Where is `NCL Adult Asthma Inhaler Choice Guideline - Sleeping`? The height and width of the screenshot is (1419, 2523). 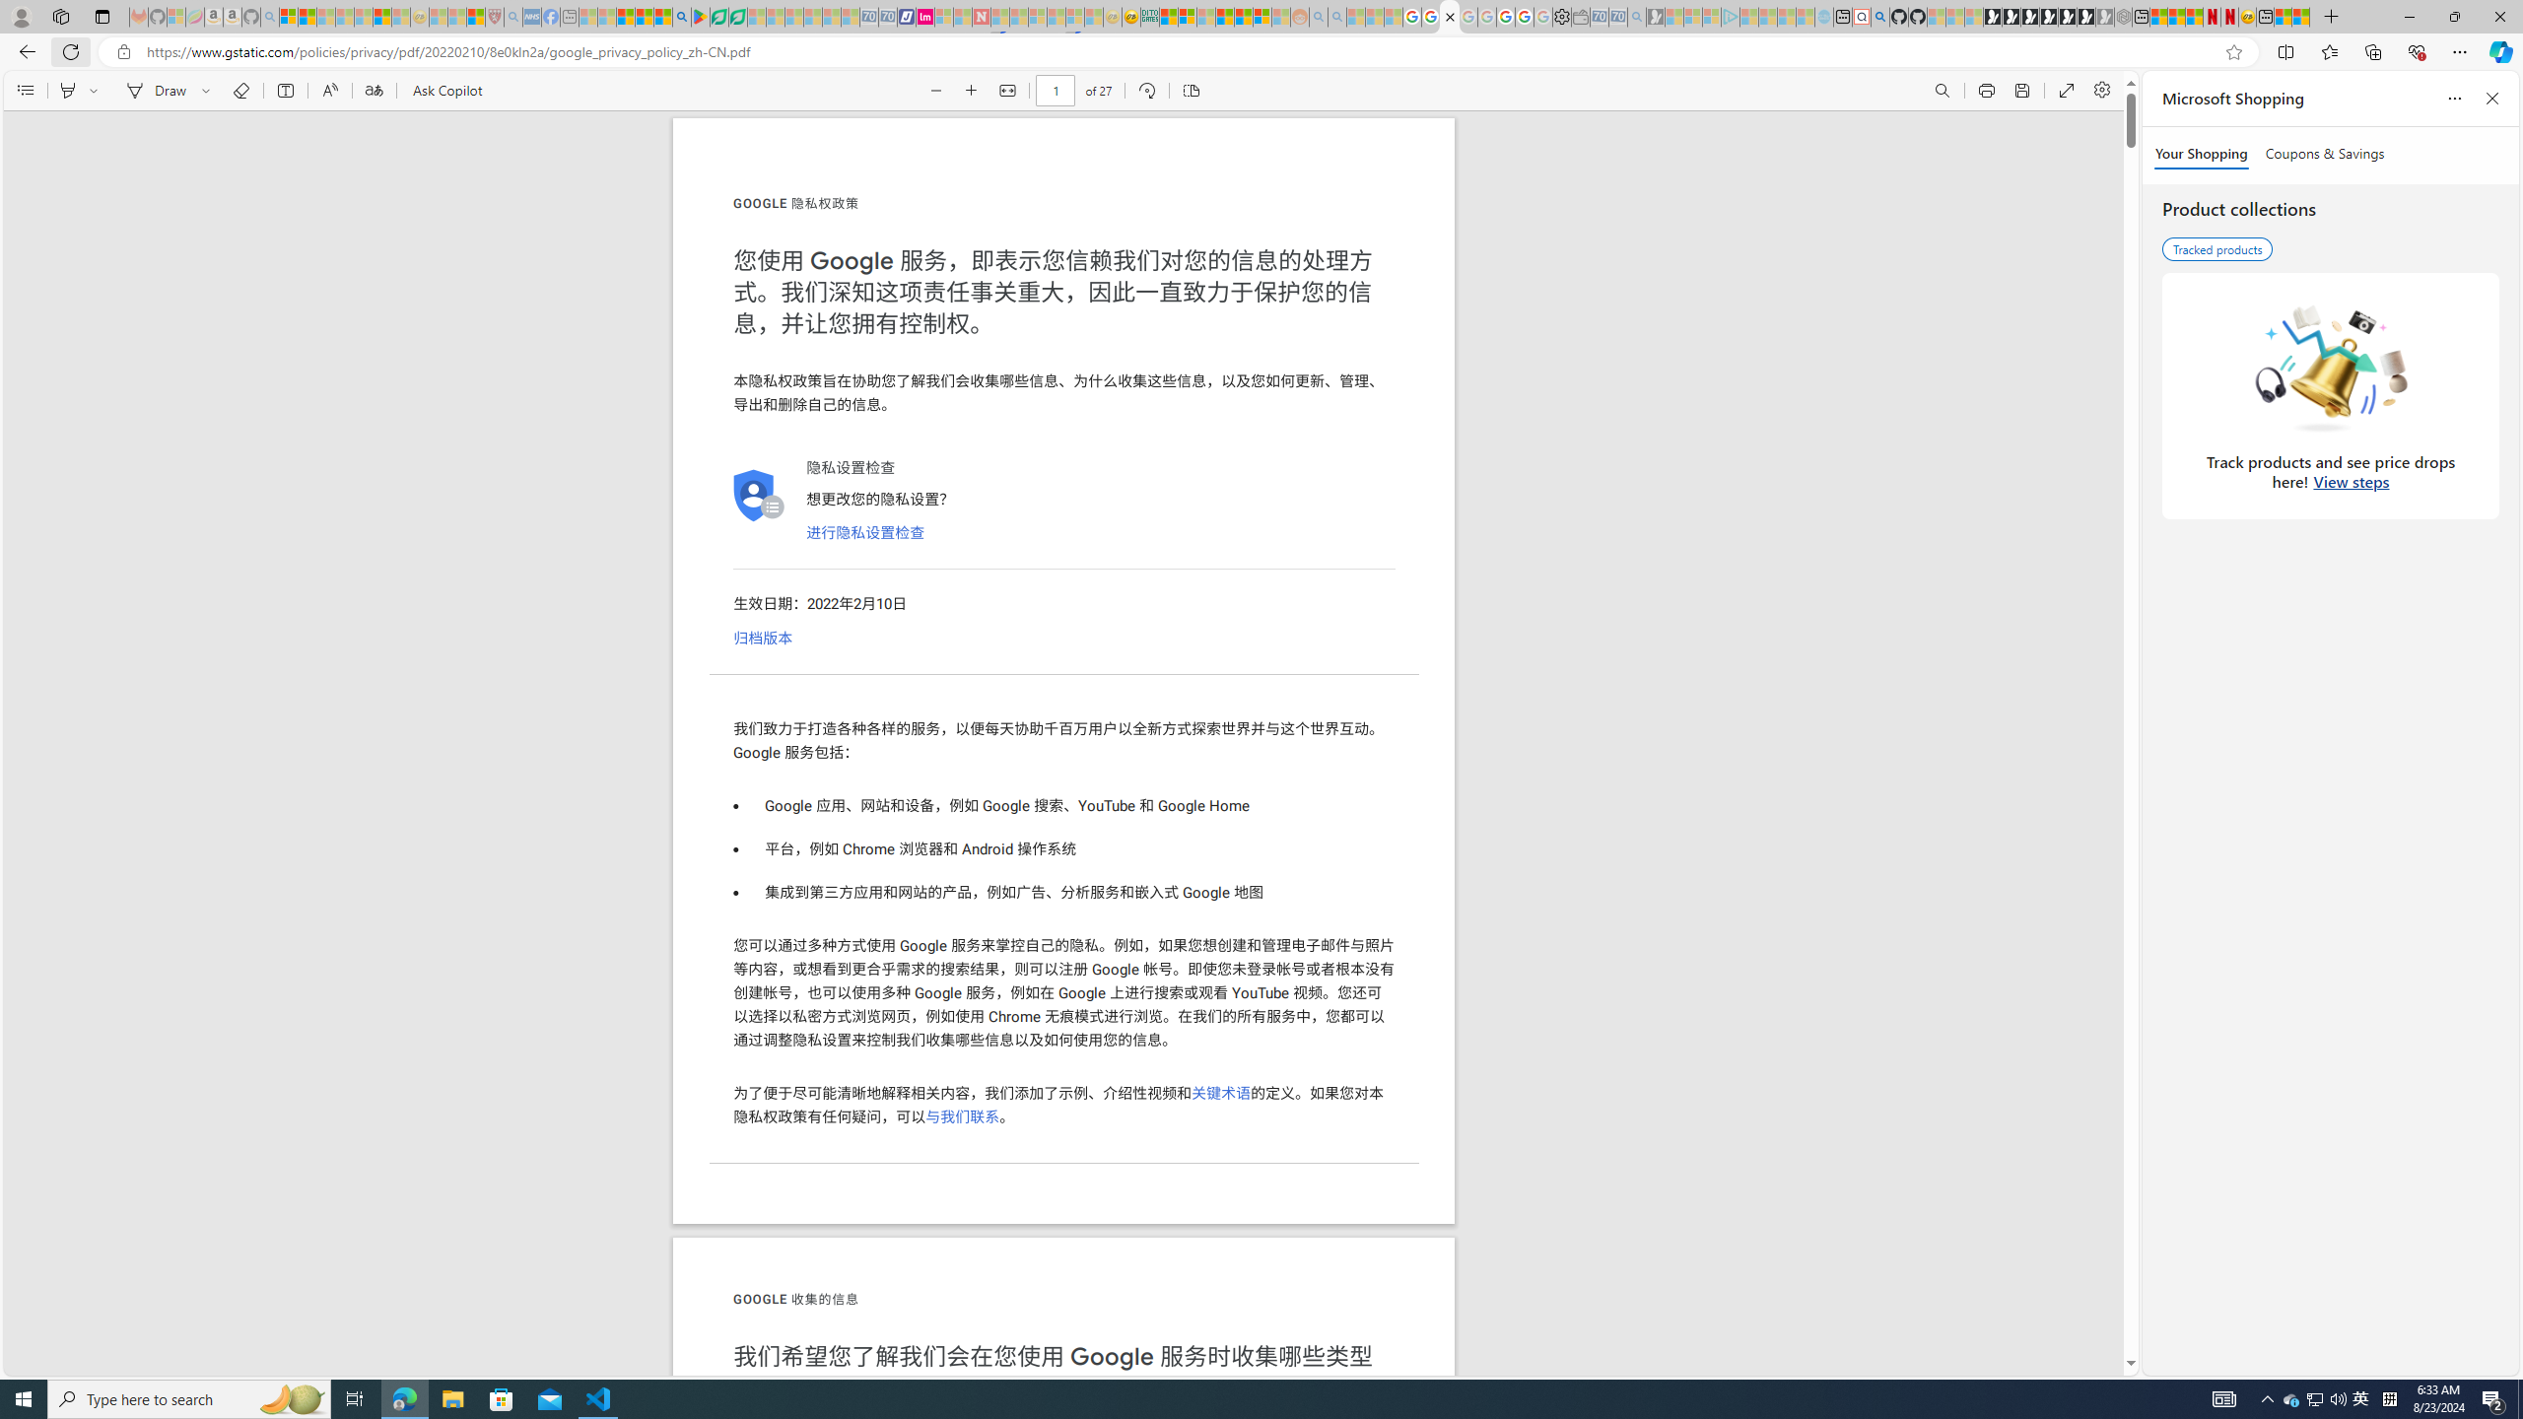 NCL Adult Asthma Inhaler Choice Guideline - Sleeping is located at coordinates (532, 17).